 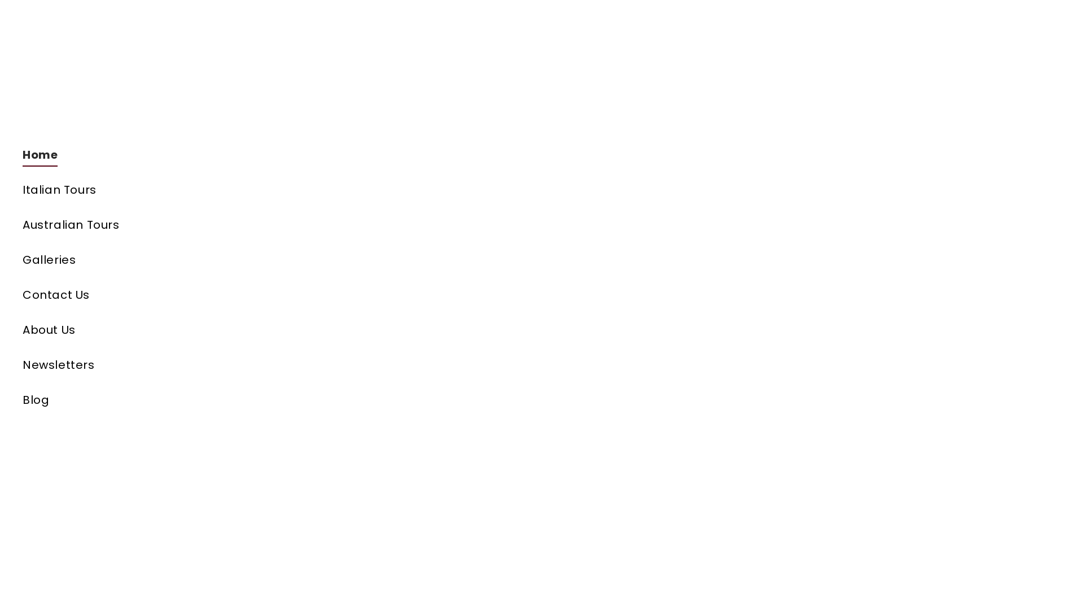 I want to click on Blog, so click(x=265, y=400).